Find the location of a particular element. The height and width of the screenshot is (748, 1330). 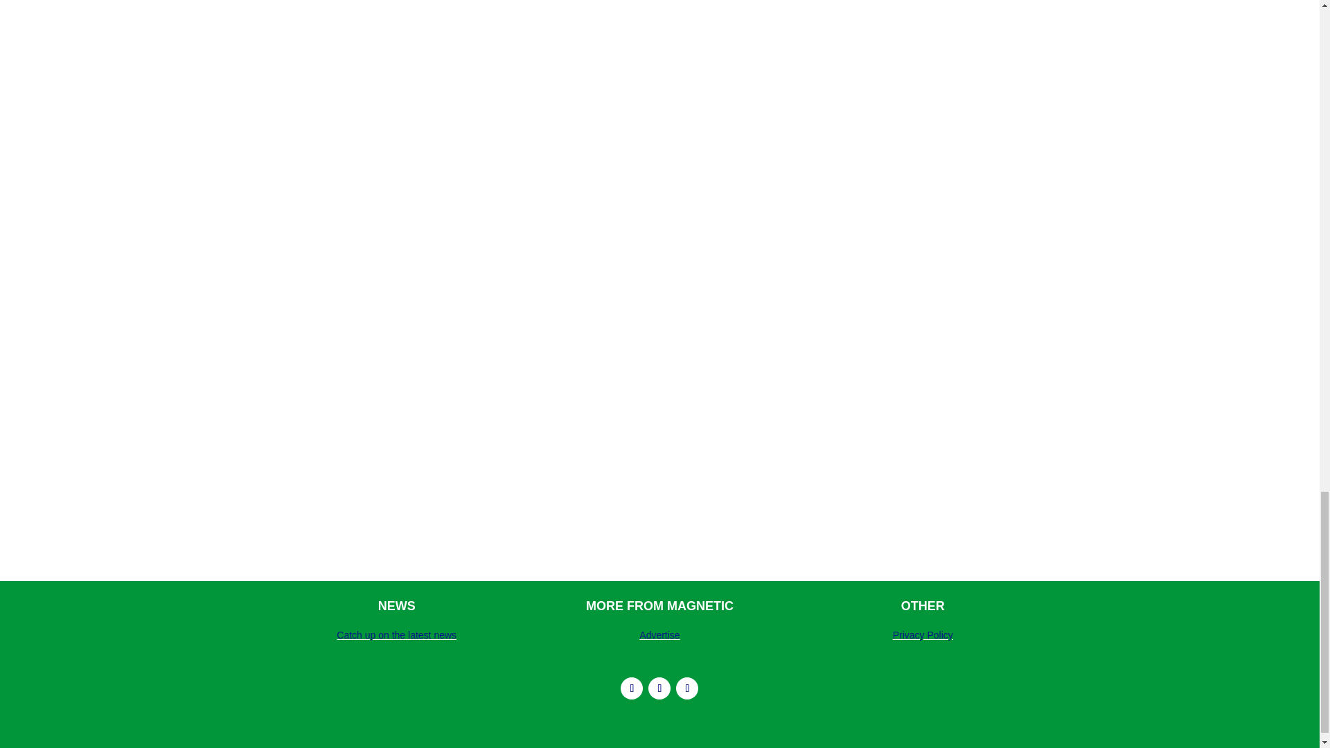

Follow on Instagram is located at coordinates (632, 688).